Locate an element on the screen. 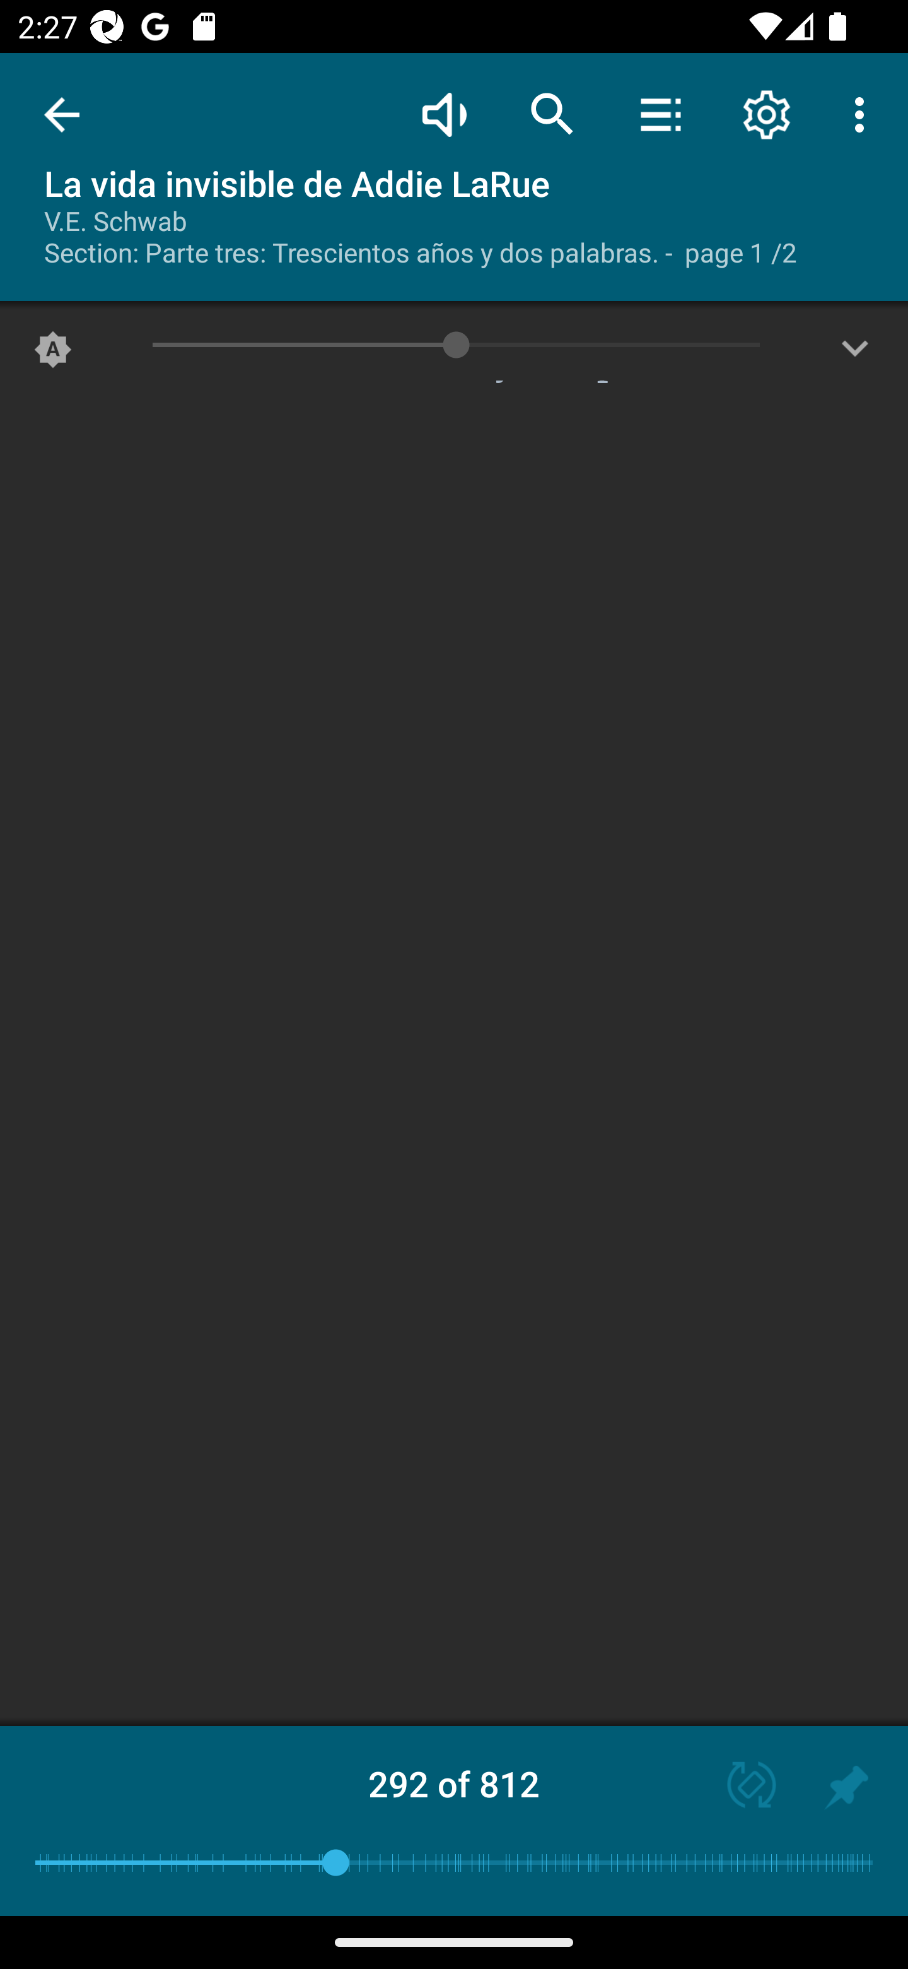 This screenshot has width=908, height=1969. Add to history is located at coordinates (846, 1787).